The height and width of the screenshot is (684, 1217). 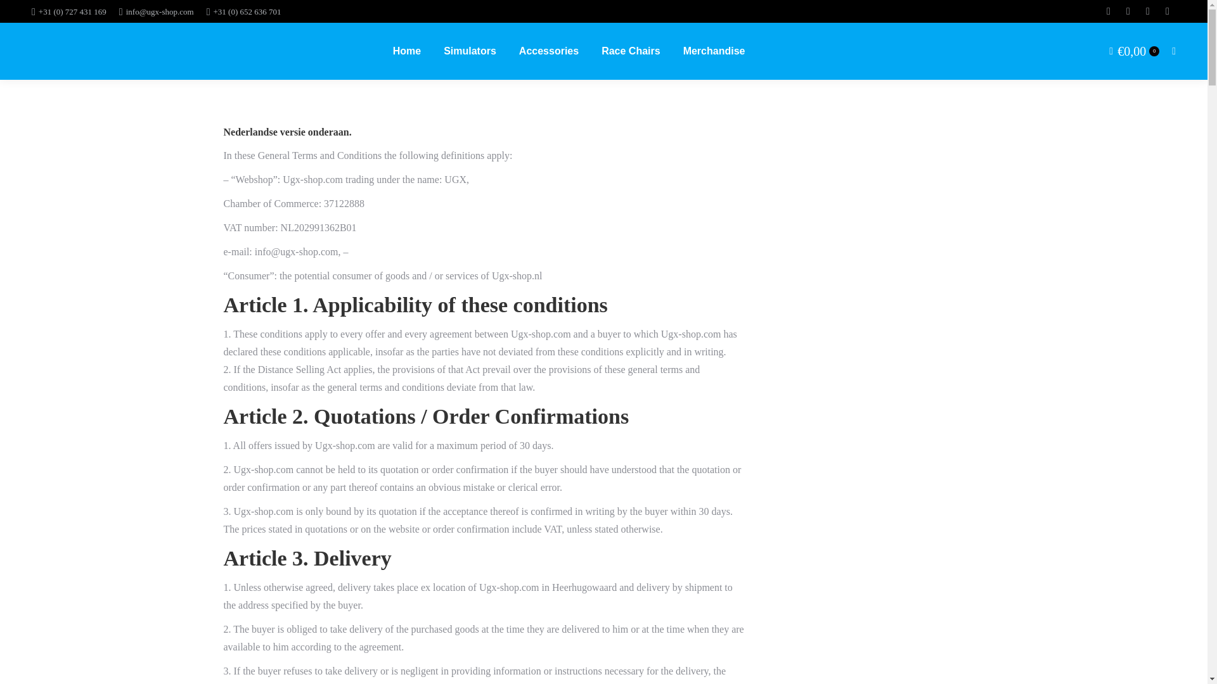 What do you see at coordinates (1128, 11) in the screenshot?
I see `X page opens in new window` at bounding box center [1128, 11].